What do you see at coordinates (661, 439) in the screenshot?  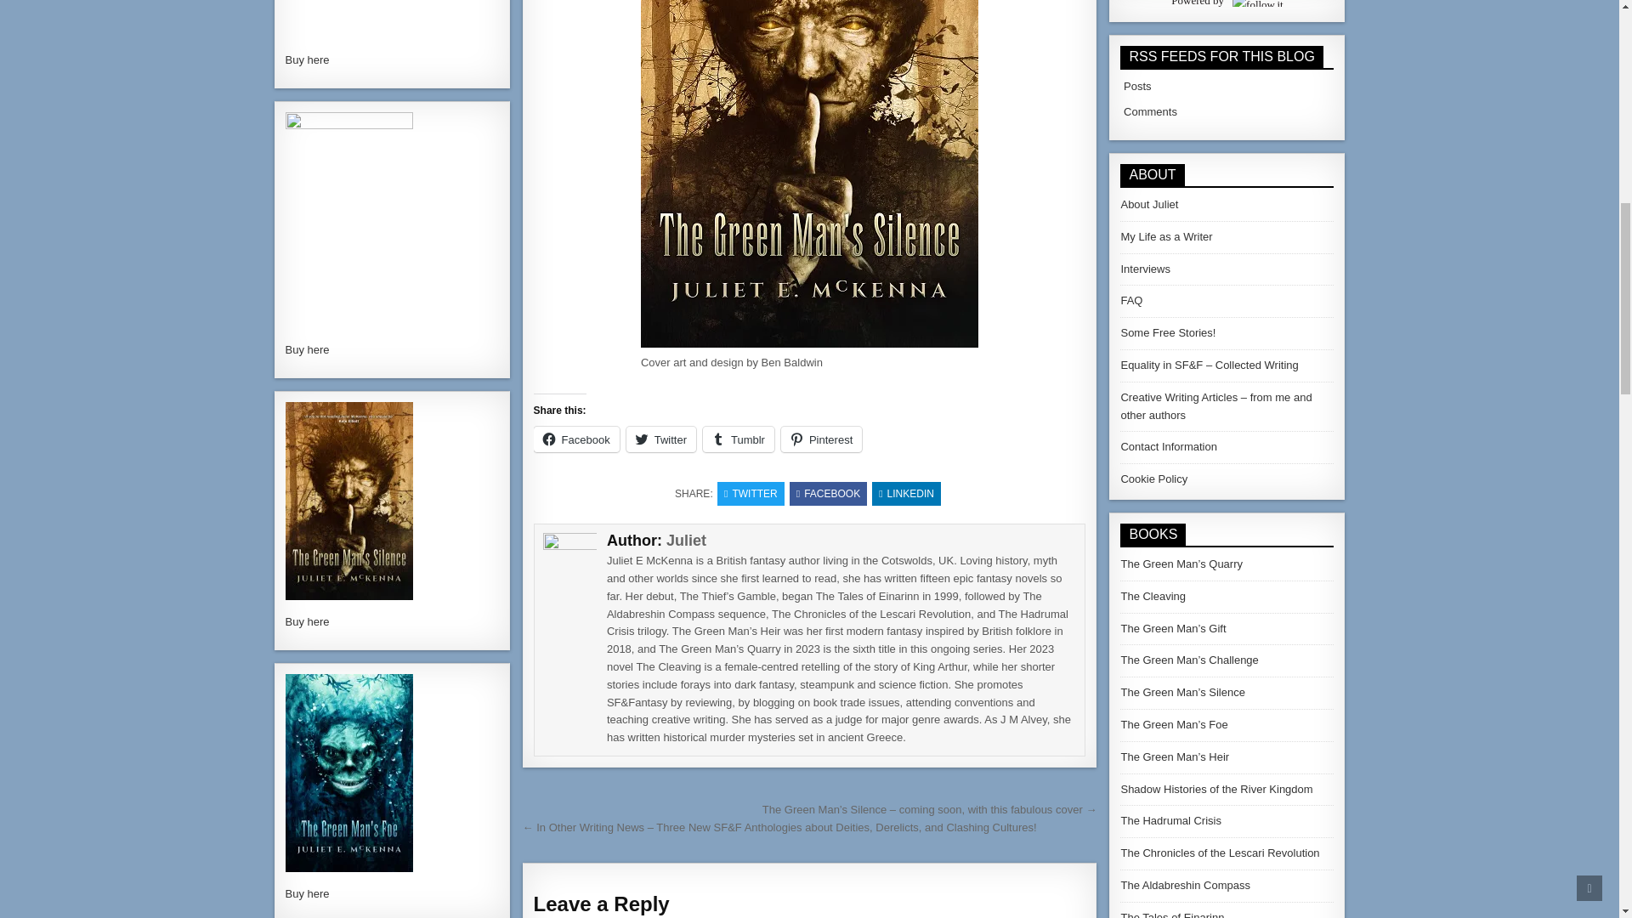 I see `Click to share on Twitter` at bounding box center [661, 439].